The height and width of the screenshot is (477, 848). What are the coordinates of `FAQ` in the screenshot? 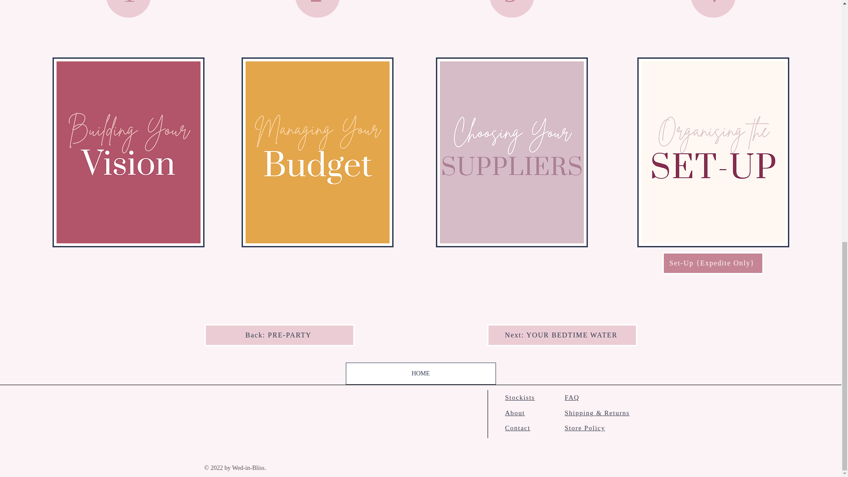 It's located at (572, 397).